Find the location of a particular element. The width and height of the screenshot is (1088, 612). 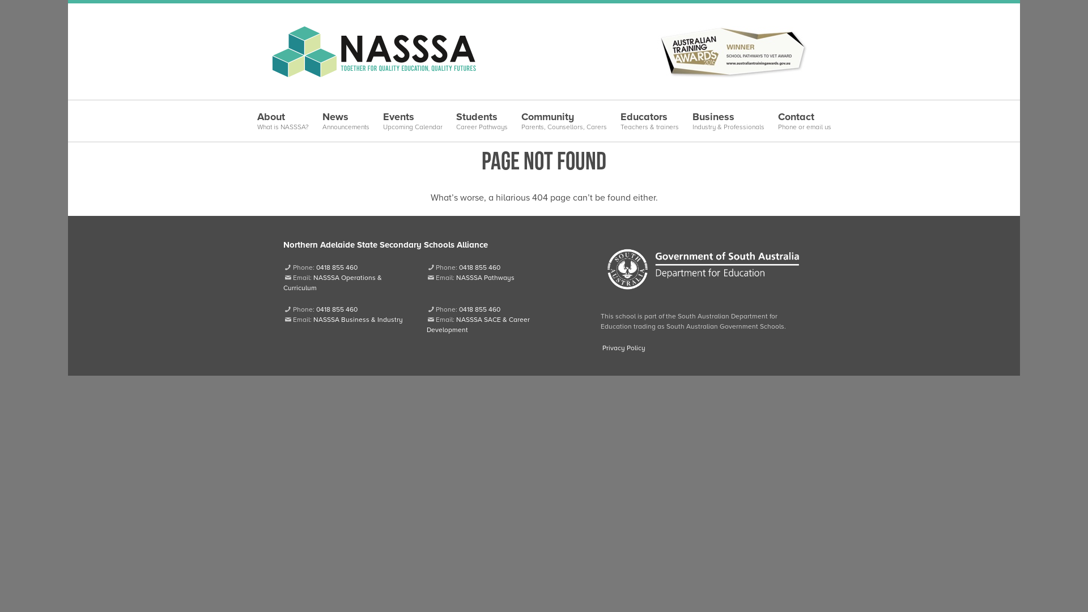

NASSSA Operations & Curriculum is located at coordinates (333, 283).